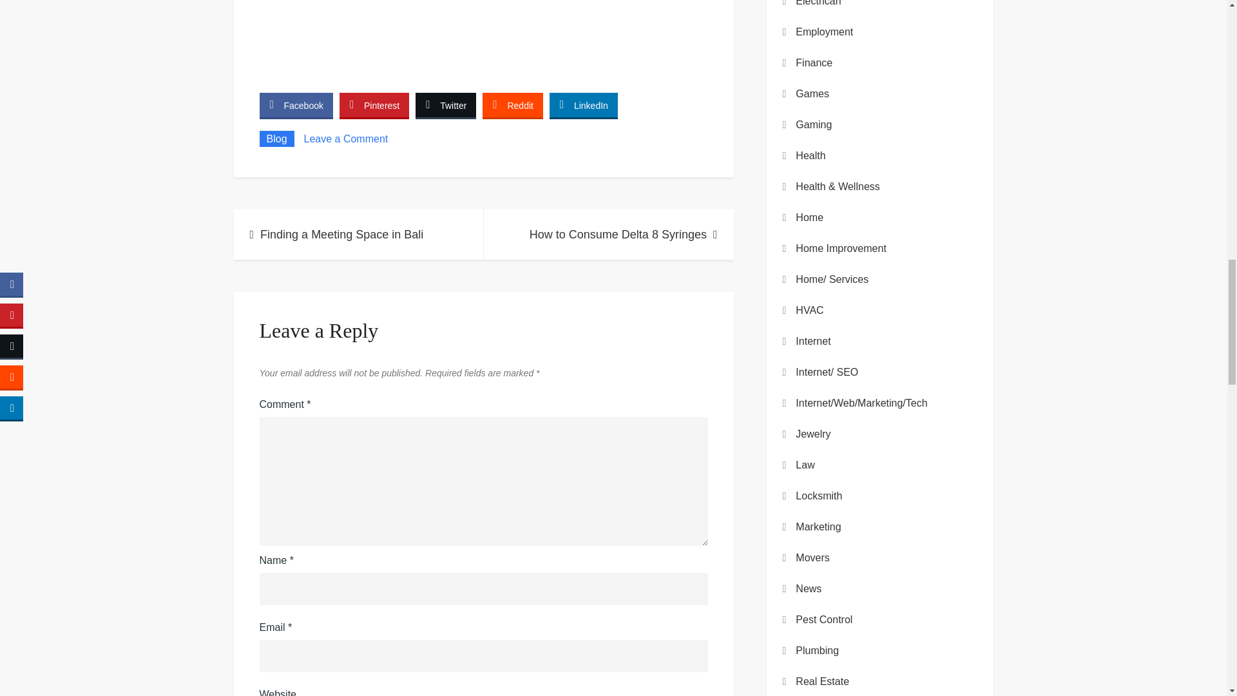 Image resolution: width=1237 pixels, height=696 pixels. Describe the element at coordinates (295, 104) in the screenshot. I see `Facebook` at that location.